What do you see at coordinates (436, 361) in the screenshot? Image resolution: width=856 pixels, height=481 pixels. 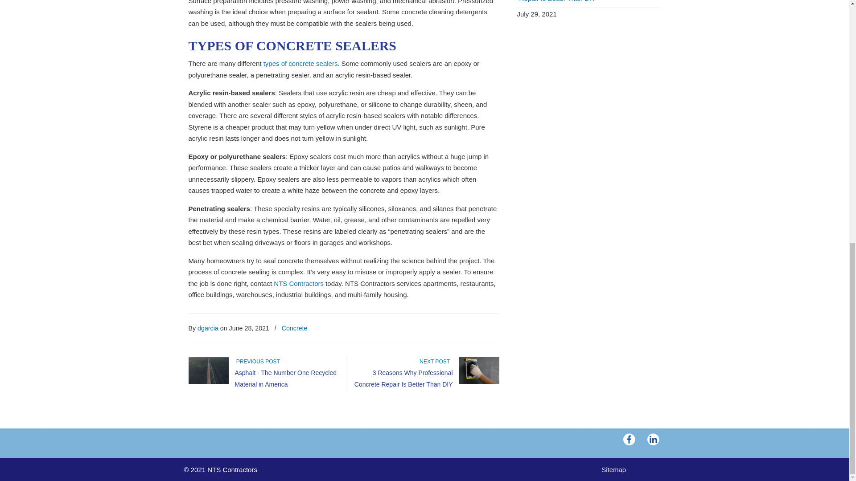 I see `Go to next post` at bounding box center [436, 361].